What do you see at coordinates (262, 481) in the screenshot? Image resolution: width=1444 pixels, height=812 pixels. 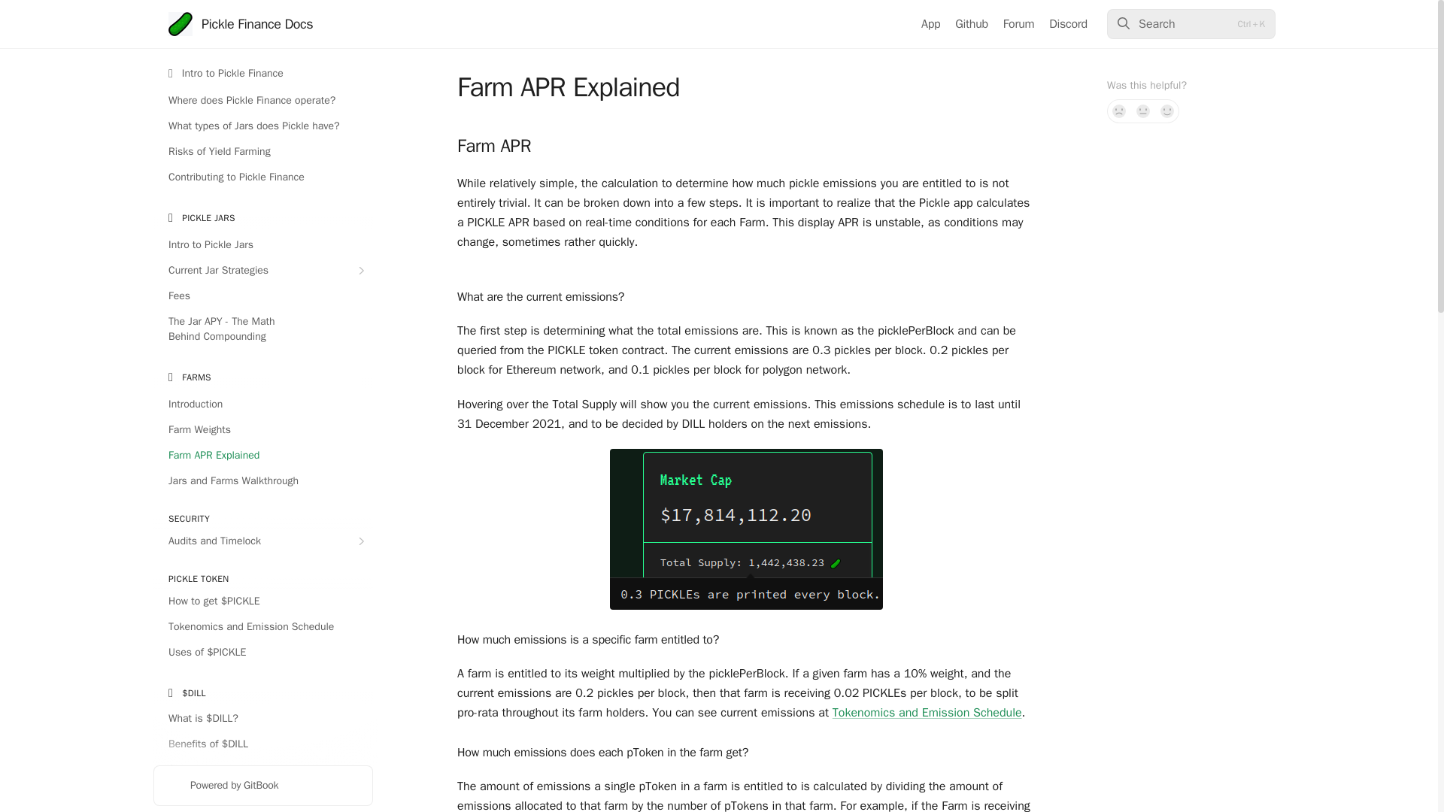 I see `Jars and Farms Walkthrough` at bounding box center [262, 481].